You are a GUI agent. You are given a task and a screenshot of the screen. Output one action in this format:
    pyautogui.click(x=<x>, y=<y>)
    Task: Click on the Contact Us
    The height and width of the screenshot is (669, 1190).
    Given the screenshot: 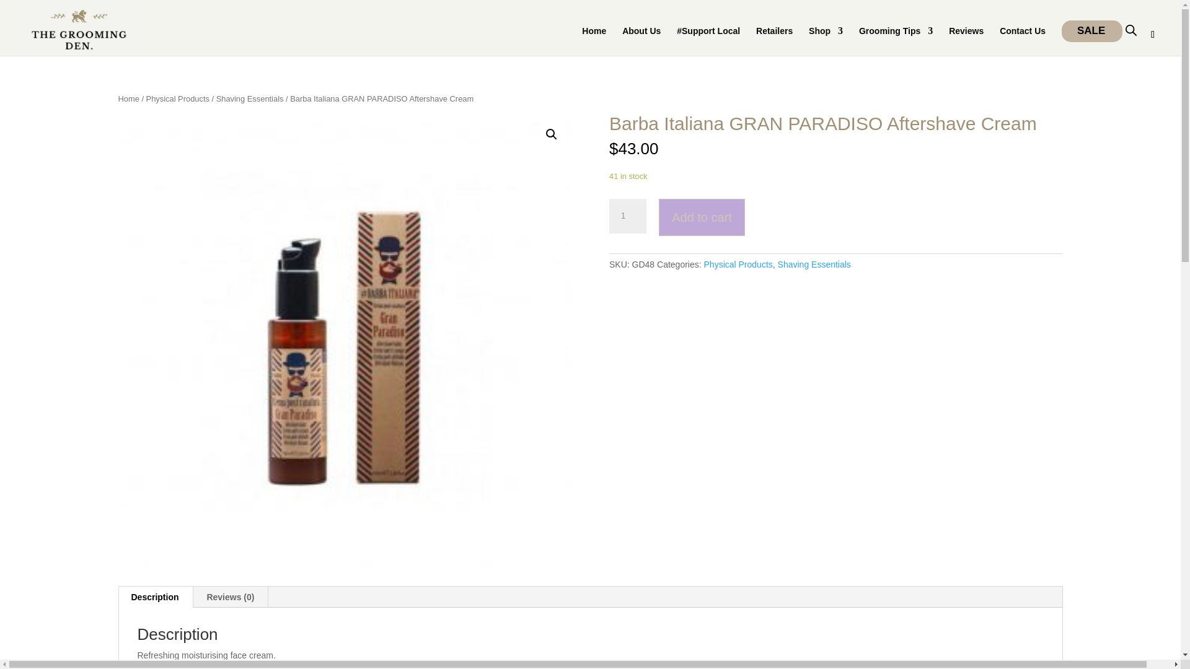 What is the action you would take?
    pyautogui.click(x=1023, y=41)
    